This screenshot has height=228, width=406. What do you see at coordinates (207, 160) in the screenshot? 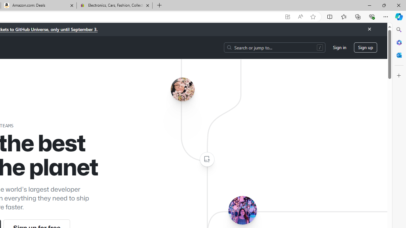
I see `Class: color-fg-muted width-full` at bounding box center [207, 160].